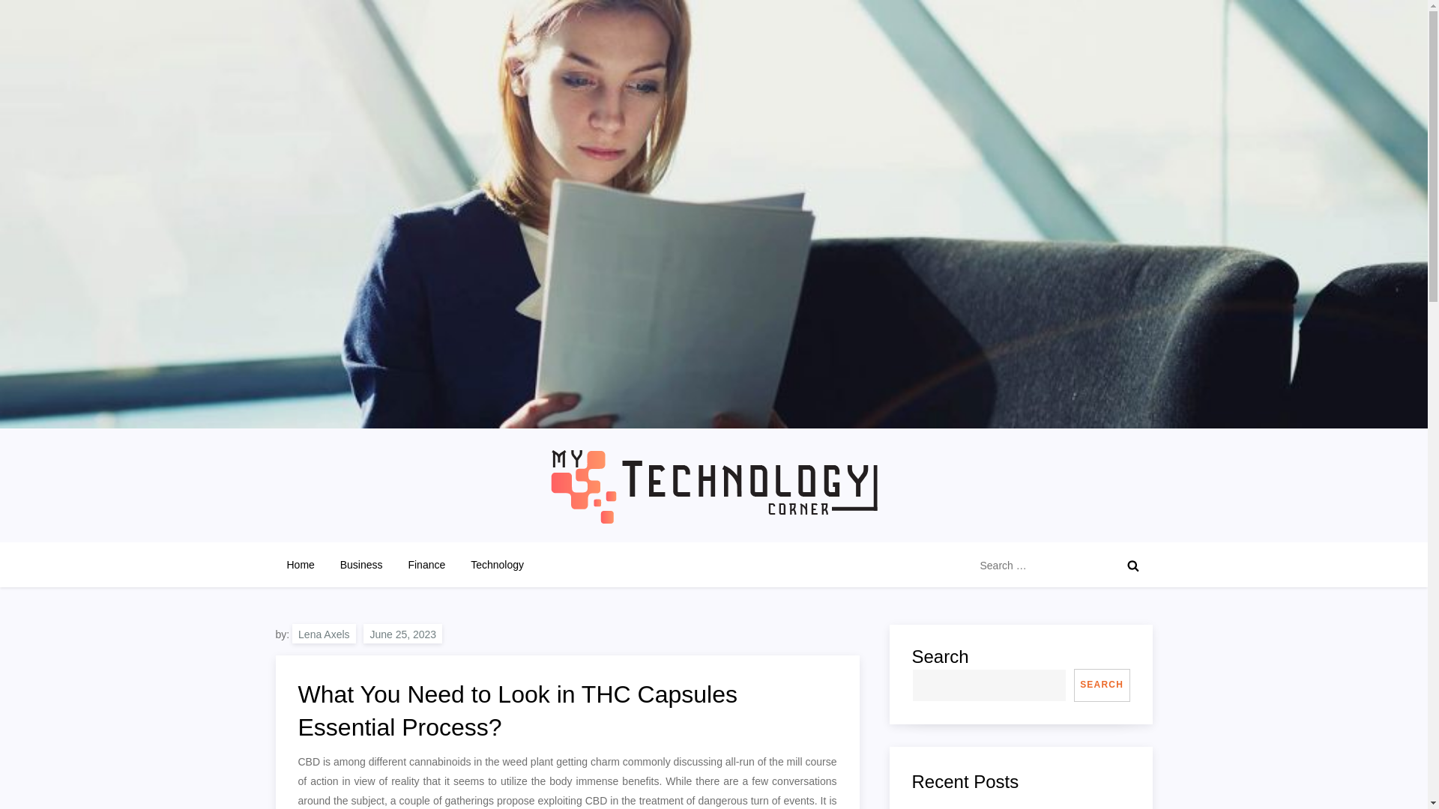 The image size is (1439, 809). I want to click on Finance, so click(426, 565).